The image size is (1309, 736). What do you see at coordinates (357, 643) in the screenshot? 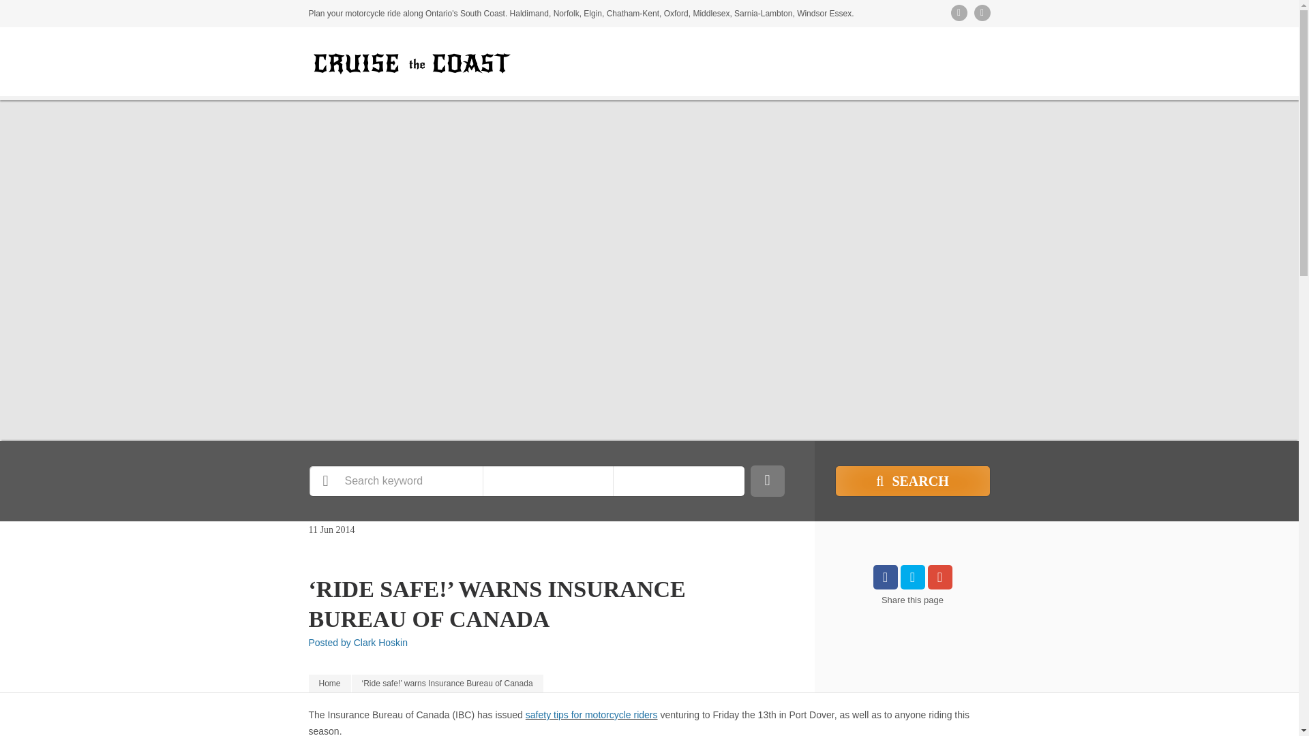
I see `Posted by Clark Hoskin` at bounding box center [357, 643].